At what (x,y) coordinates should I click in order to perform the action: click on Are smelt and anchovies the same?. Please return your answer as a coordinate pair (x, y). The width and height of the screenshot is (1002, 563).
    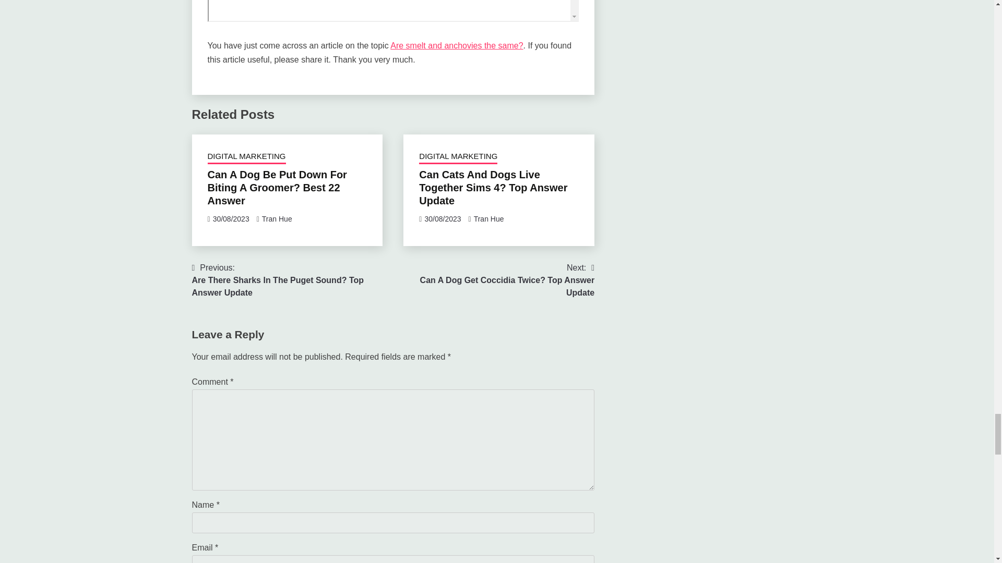
    Looking at the image, I should click on (457, 45).